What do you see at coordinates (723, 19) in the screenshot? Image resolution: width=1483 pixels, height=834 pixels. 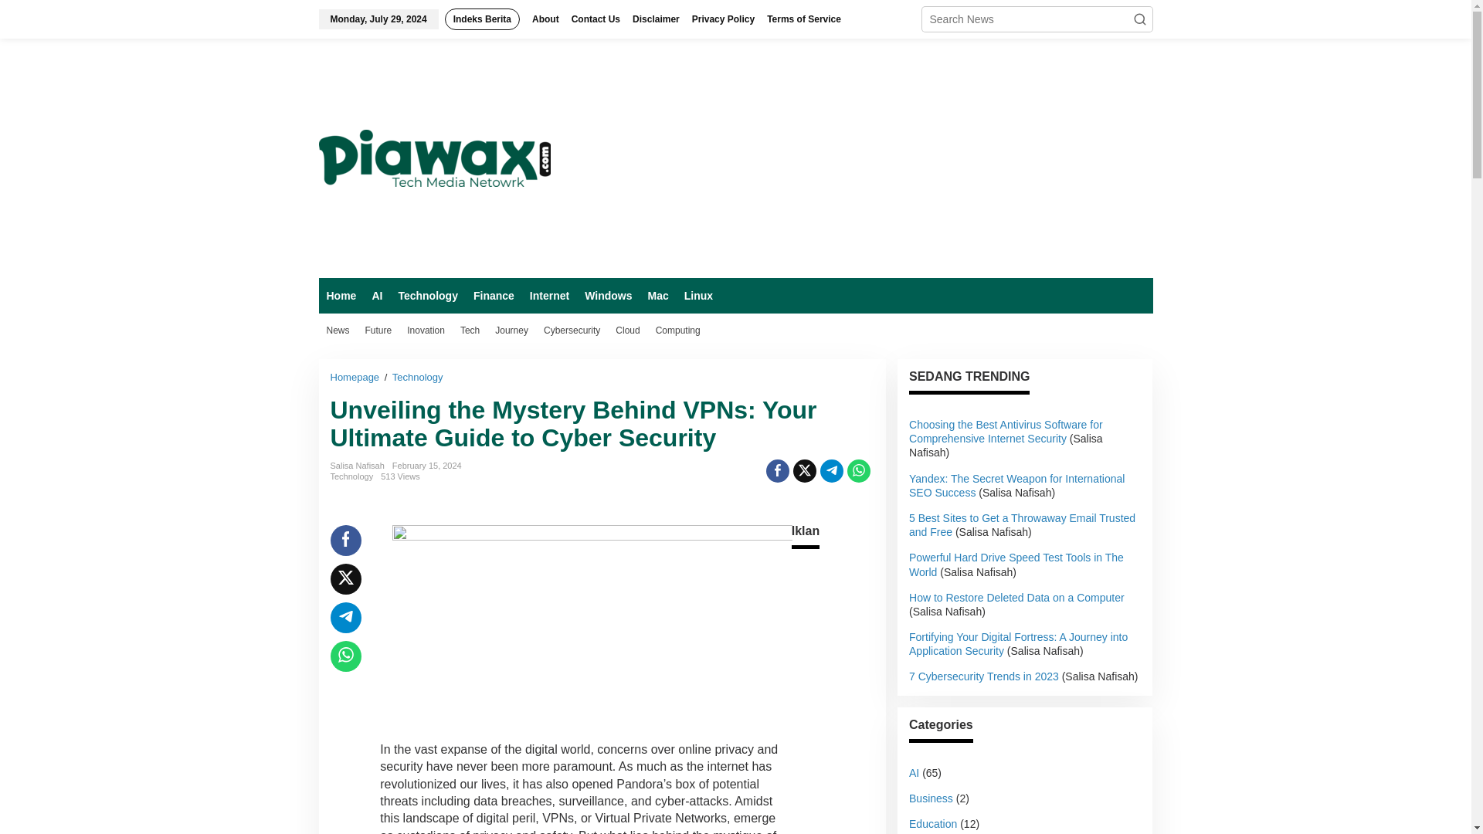 I see `Privacy Policy` at bounding box center [723, 19].